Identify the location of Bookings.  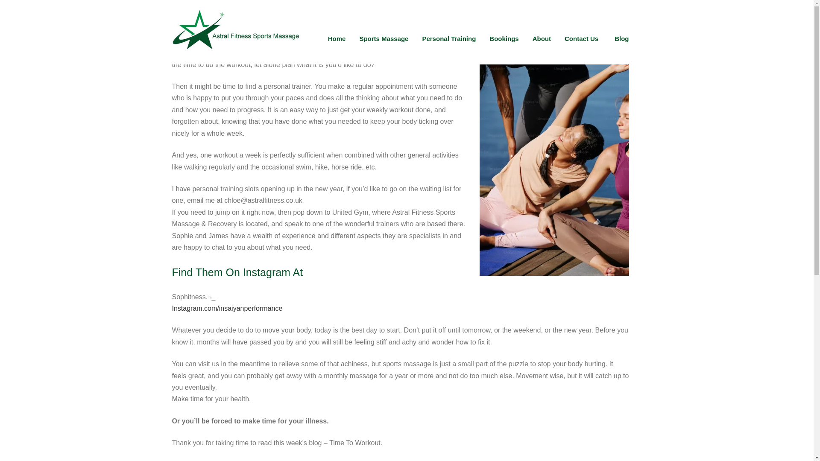
(504, 38).